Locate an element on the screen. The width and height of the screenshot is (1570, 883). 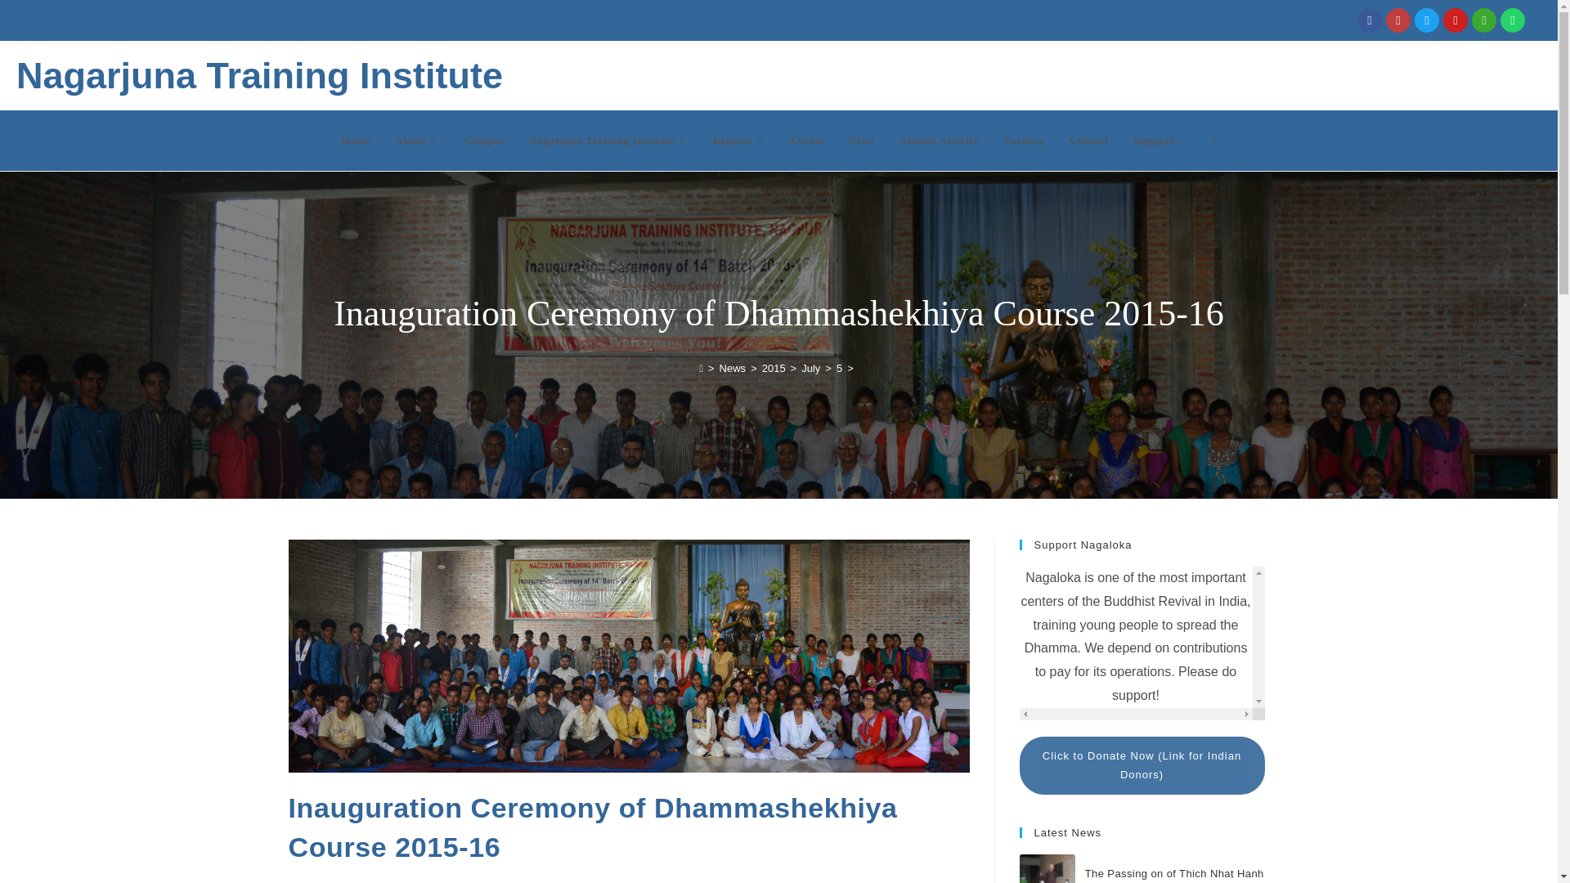
Events is located at coordinates (808, 141).